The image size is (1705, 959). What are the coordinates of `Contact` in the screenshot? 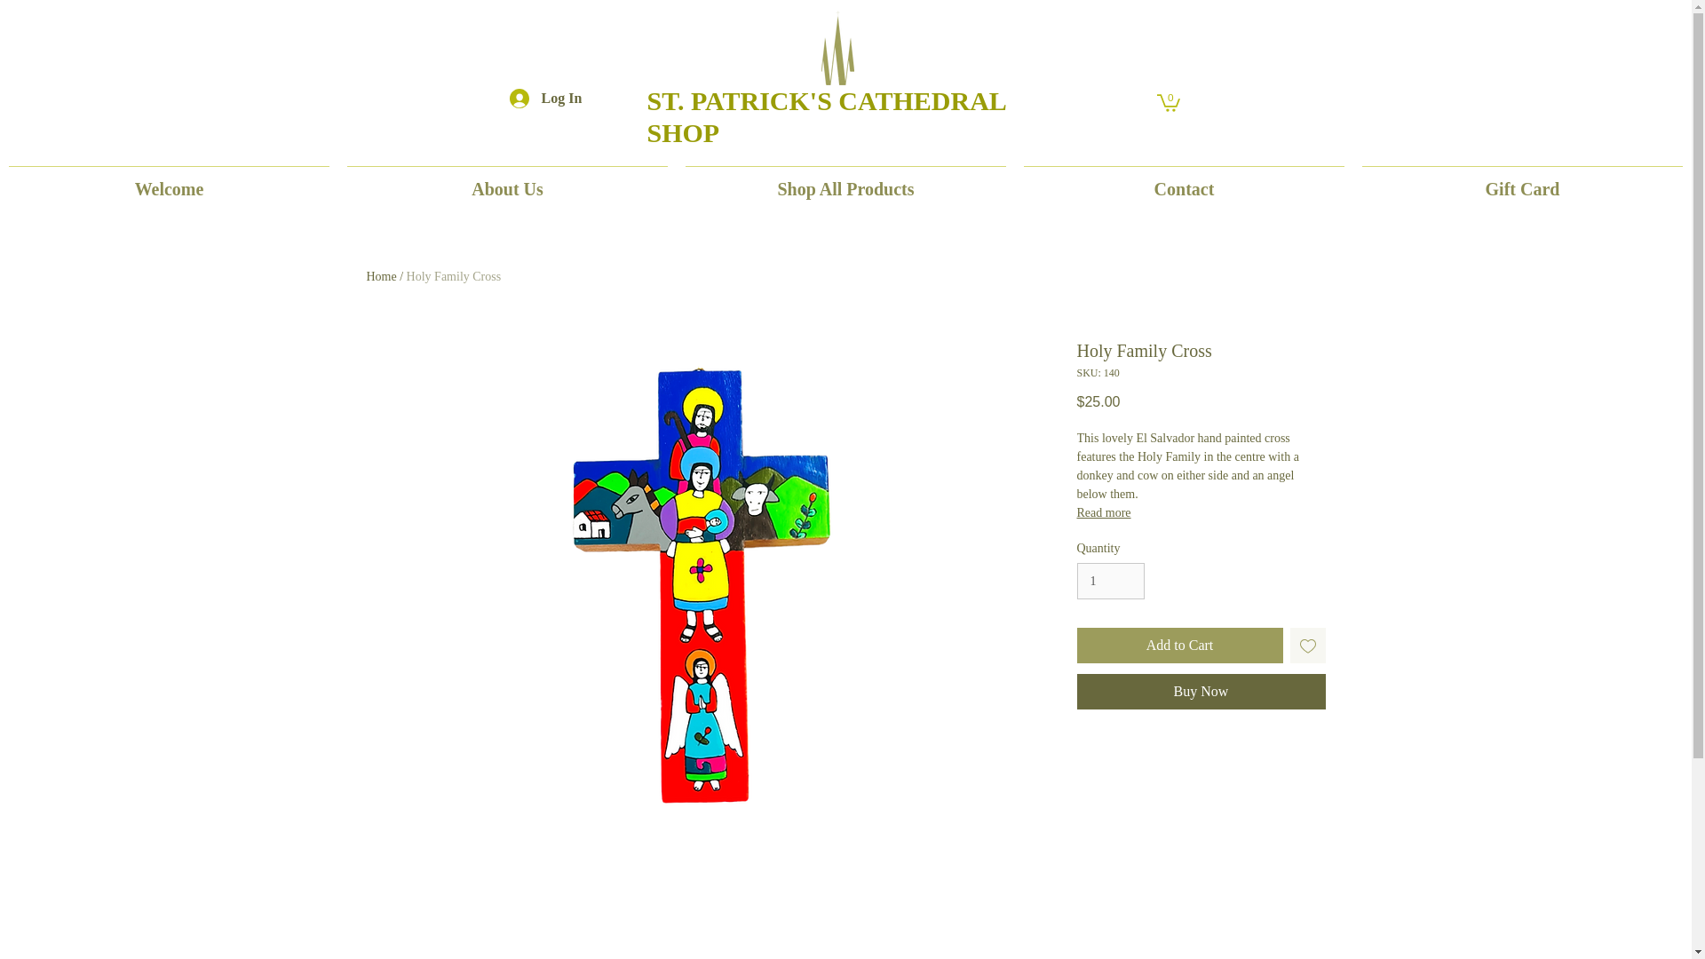 It's located at (1184, 181).